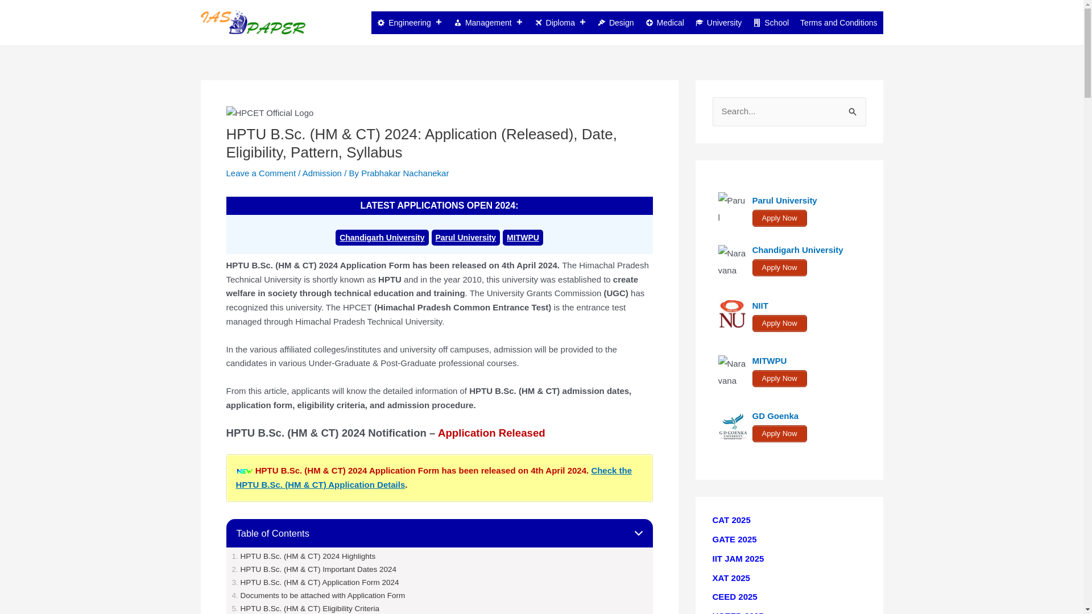 Image resolution: width=1092 pixels, height=614 pixels. Describe the element at coordinates (409, 23) in the screenshot. I see `Engineering` at that location.